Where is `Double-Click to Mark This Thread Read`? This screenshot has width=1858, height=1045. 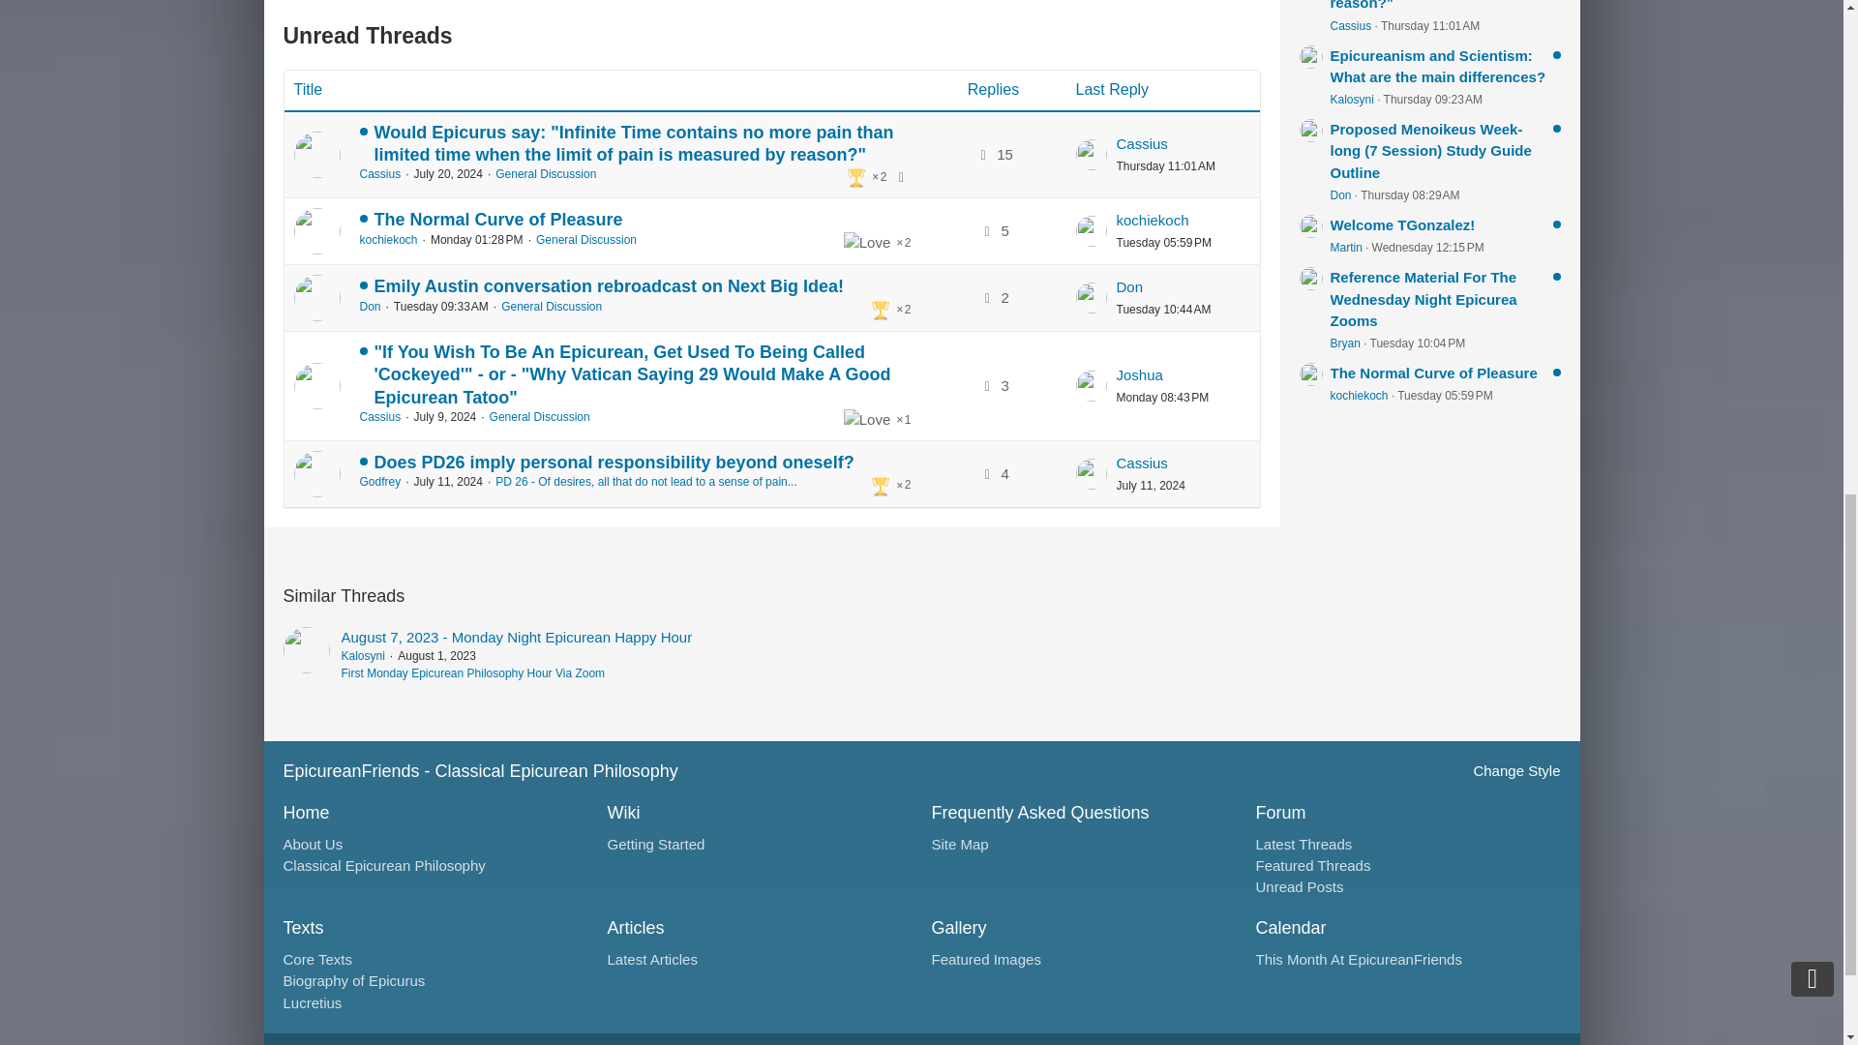 Double-Click to Mark This Thread Read is located at coordinates (316, 298).